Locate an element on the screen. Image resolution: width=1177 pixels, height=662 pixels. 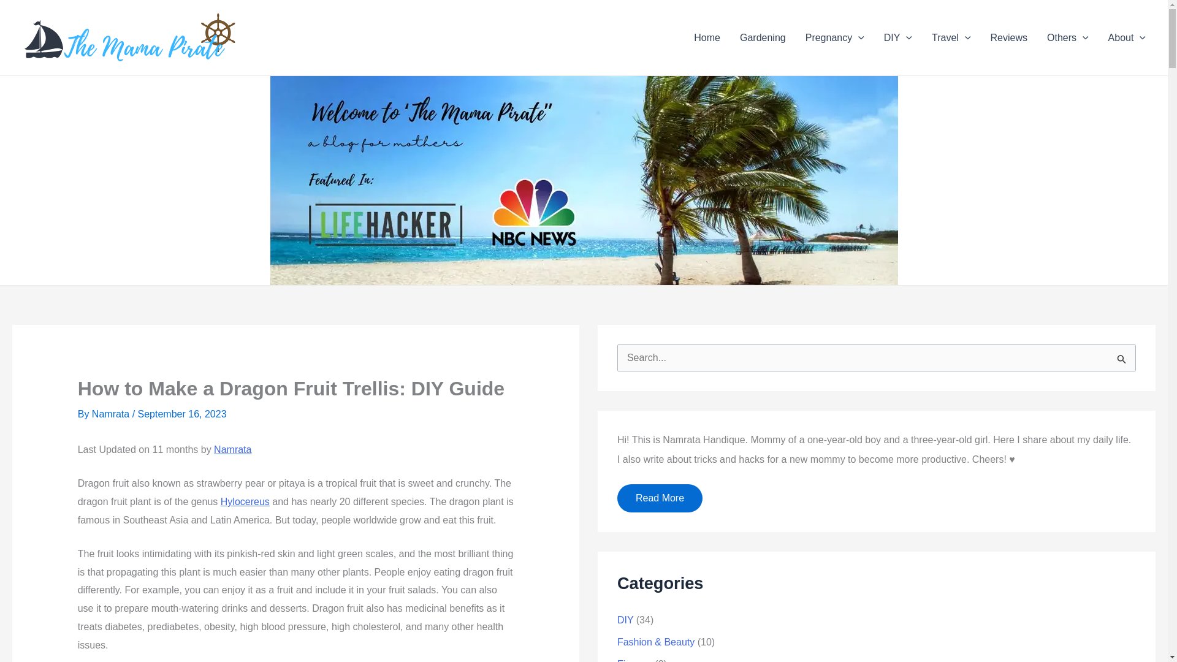
Namrata is located at coordinates (110, 414).